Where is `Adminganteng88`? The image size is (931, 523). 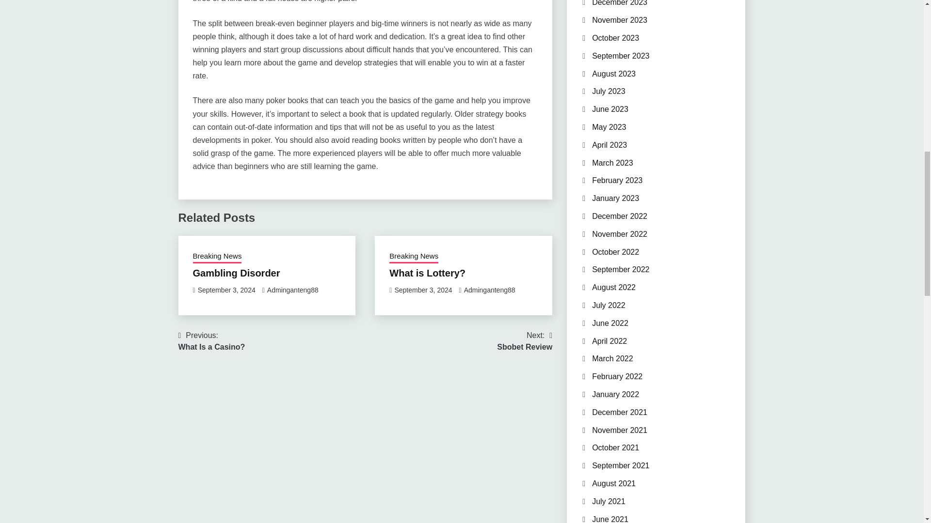
Adminganteng88 is located at coordinates (212, 341).